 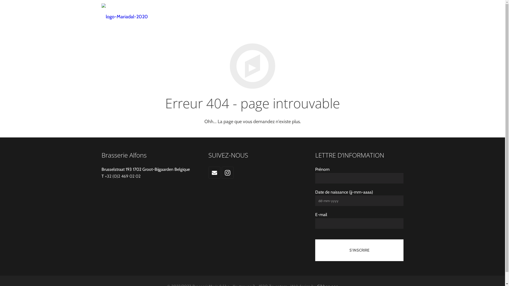 What do you see at coordinates (123, 176) in the screenshot?
I see `+32 (0)2 469 02 02` at bounding box center [123, 176].